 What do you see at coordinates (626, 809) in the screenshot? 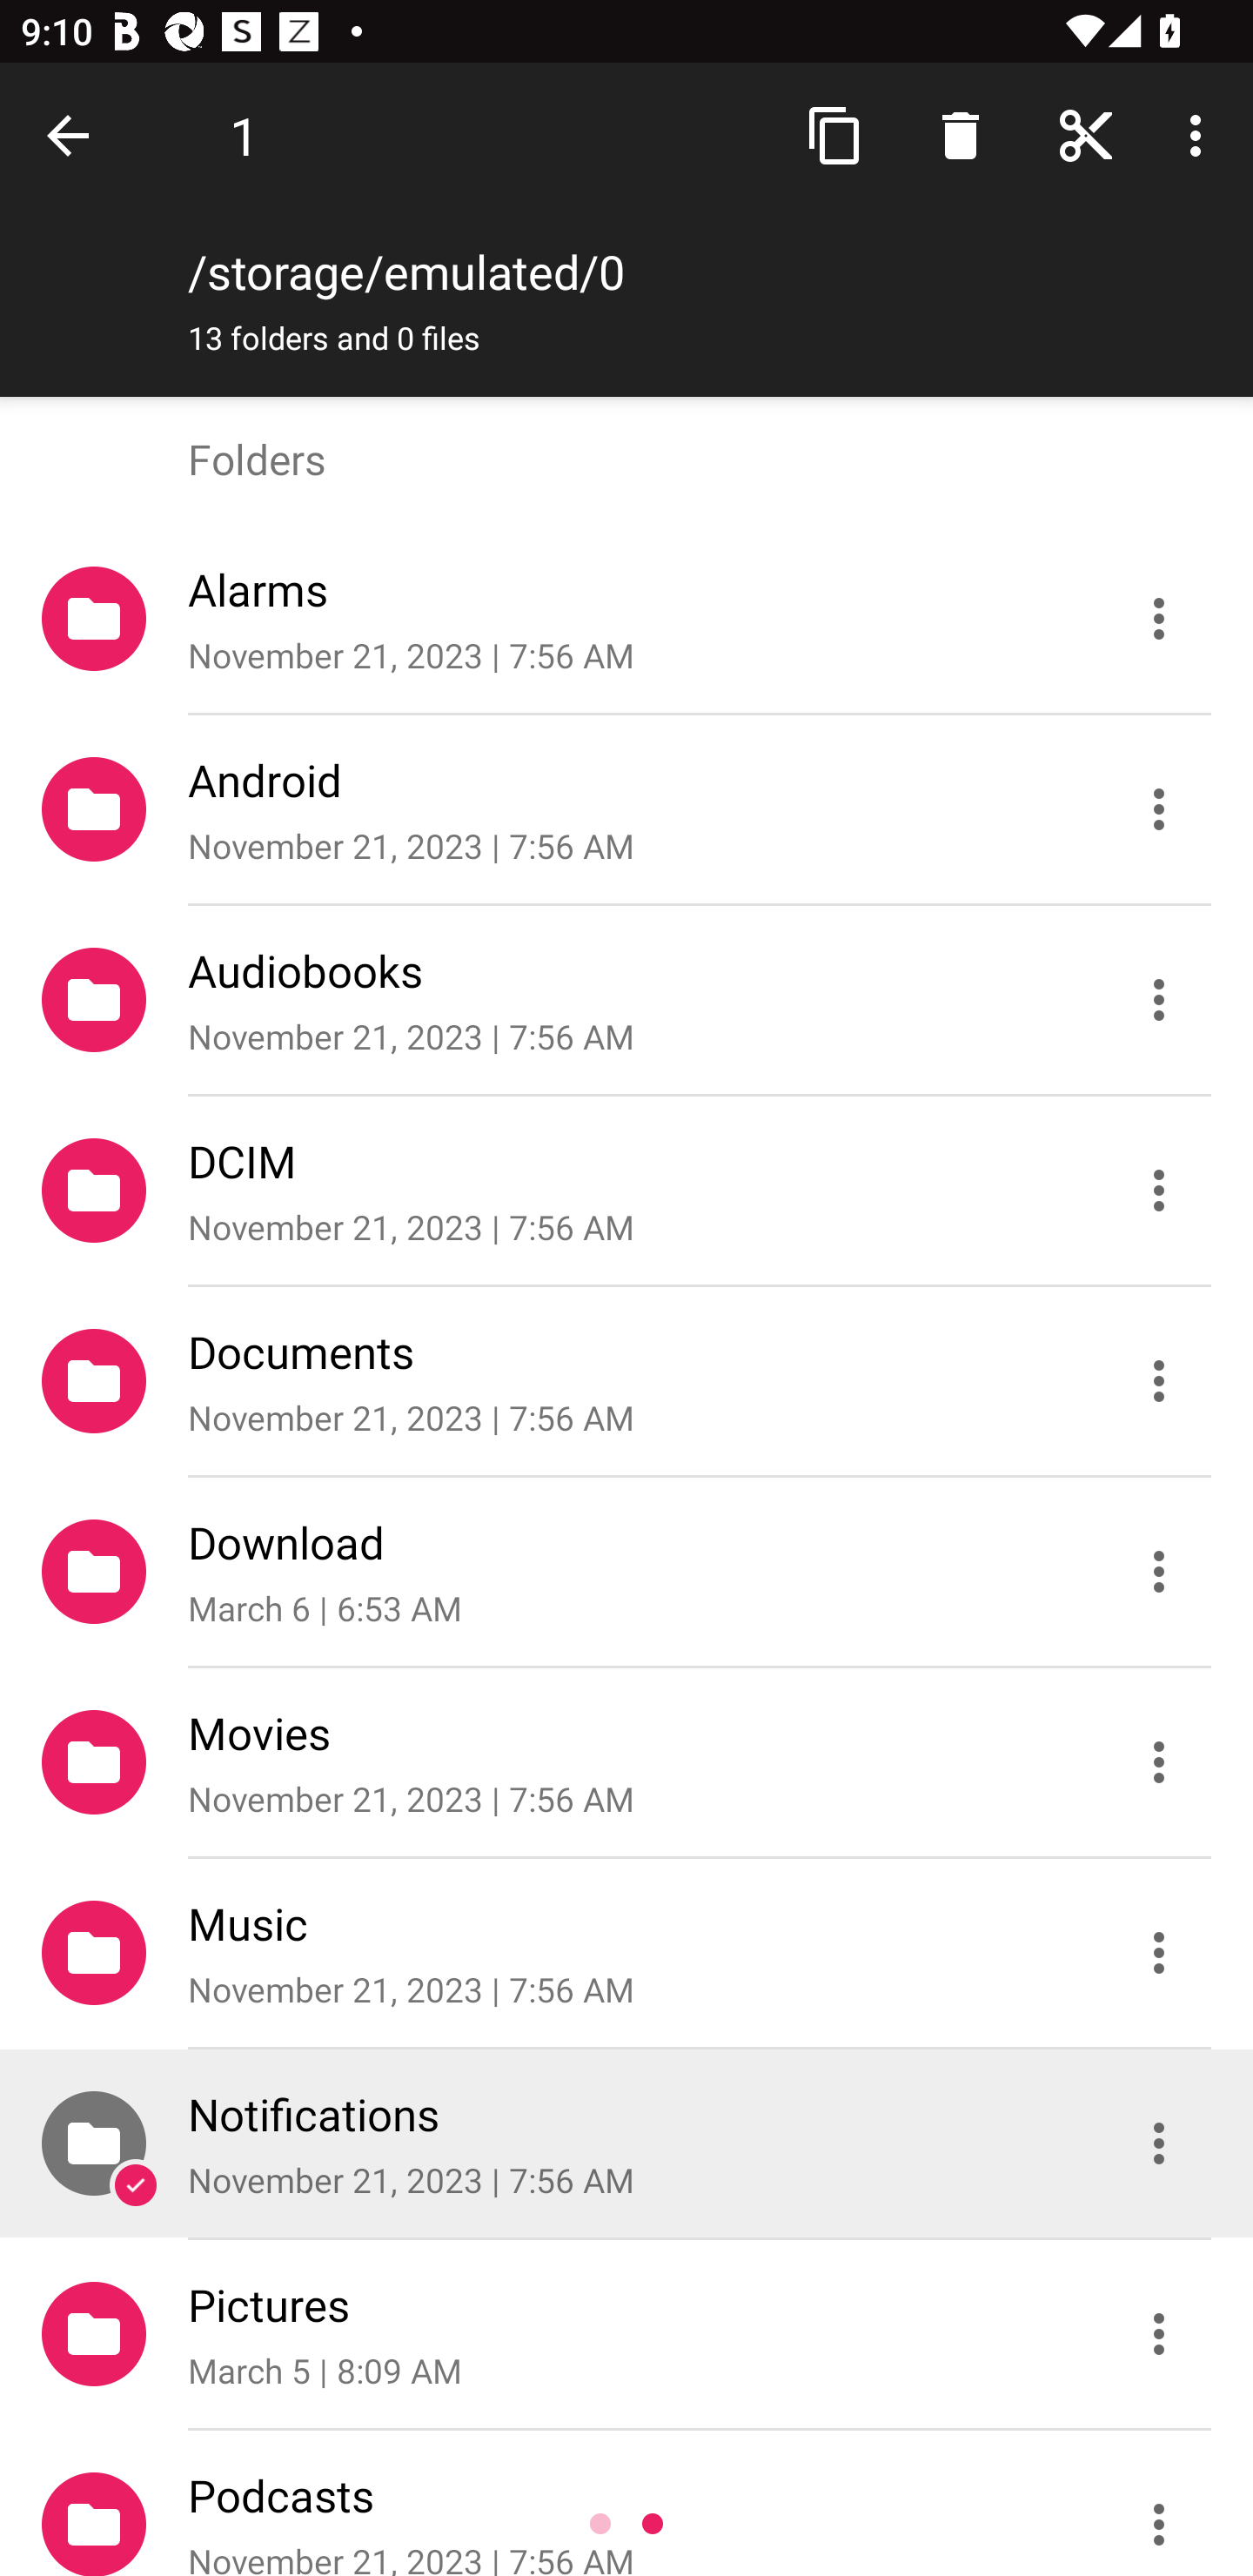
I see `Android November 21, 2023 | 7:56 AM` at bounding box center [626, 809].